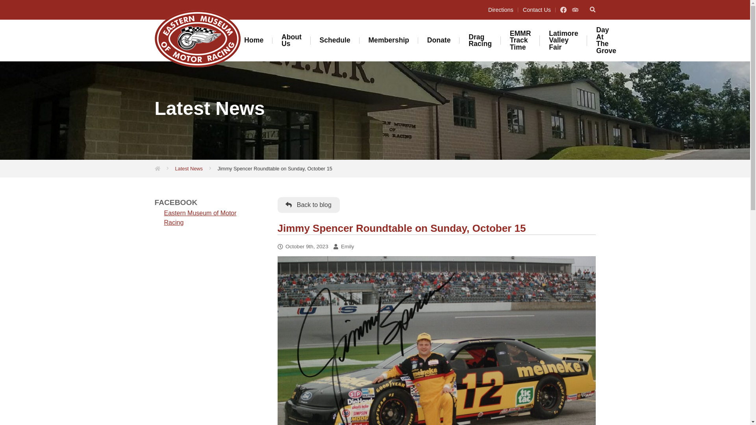  Describe the element at coordinates (197, 39) in the screenshot. I see `Eastern Museum of Motor Racing` at that location.